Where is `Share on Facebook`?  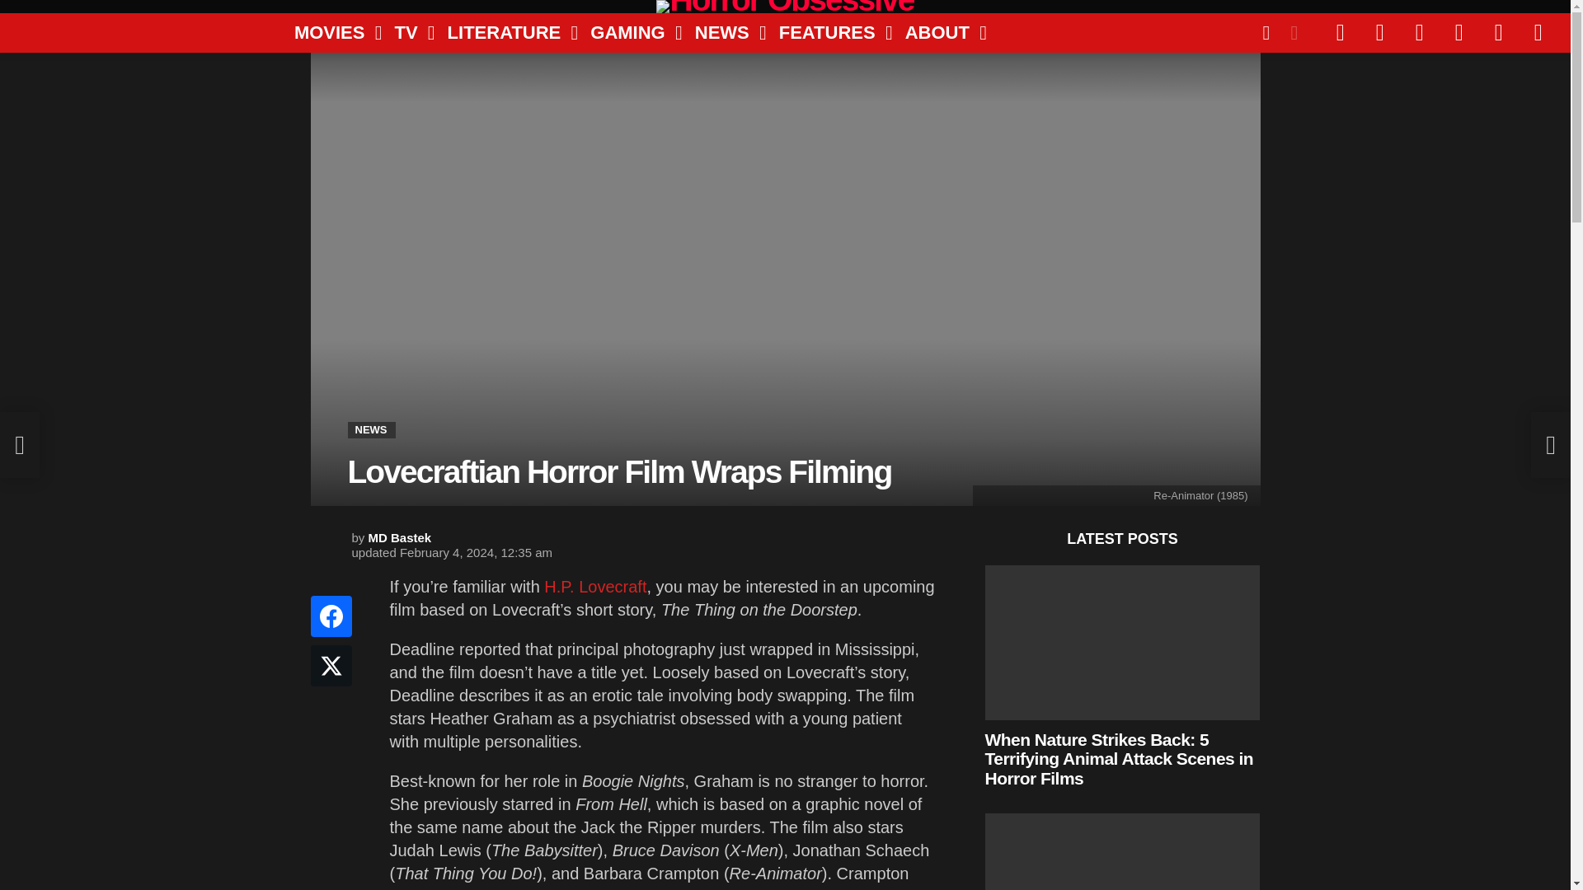
Share on Facebook is located at coordinates (331, 616).